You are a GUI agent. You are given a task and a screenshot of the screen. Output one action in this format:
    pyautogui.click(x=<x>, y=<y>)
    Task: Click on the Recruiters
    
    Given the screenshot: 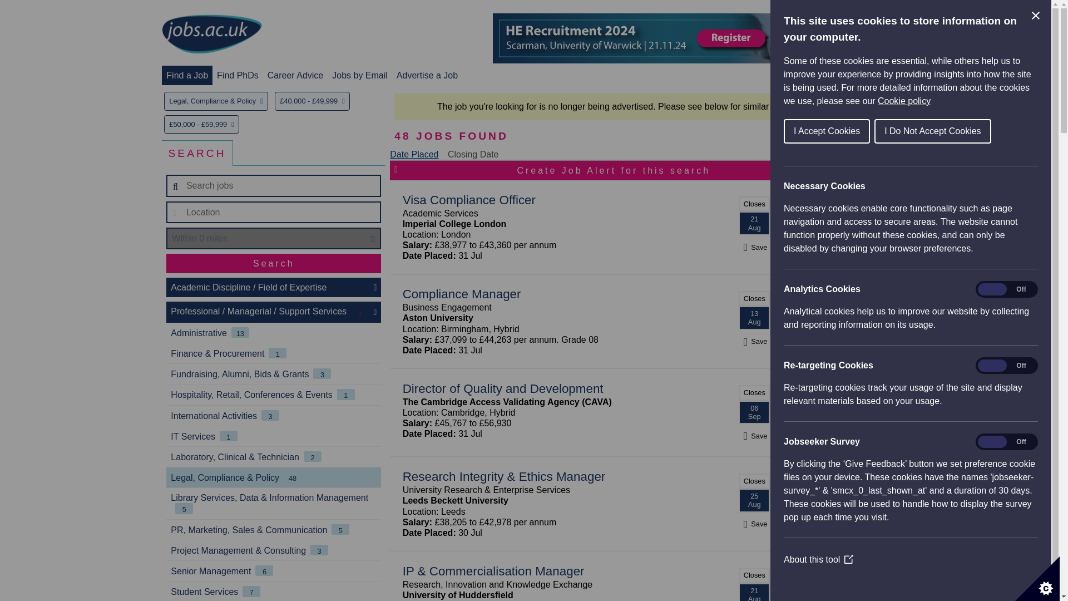 What is the action you would take?
    pyautogui.click(x=872, y=75)
    